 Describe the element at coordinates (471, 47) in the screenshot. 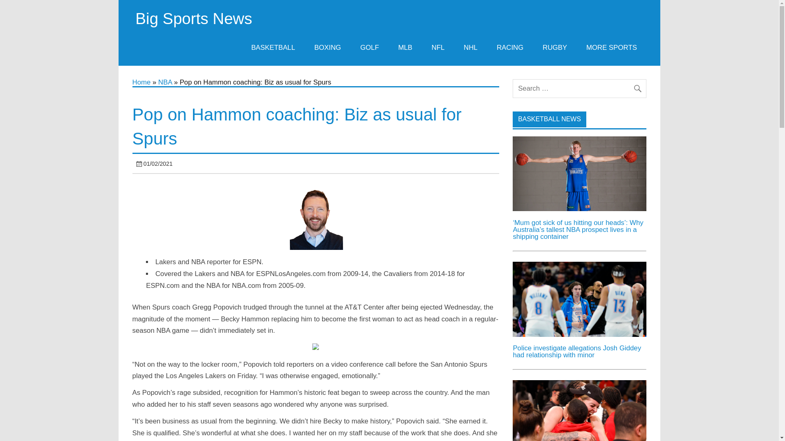

I see `NHL` at that location.